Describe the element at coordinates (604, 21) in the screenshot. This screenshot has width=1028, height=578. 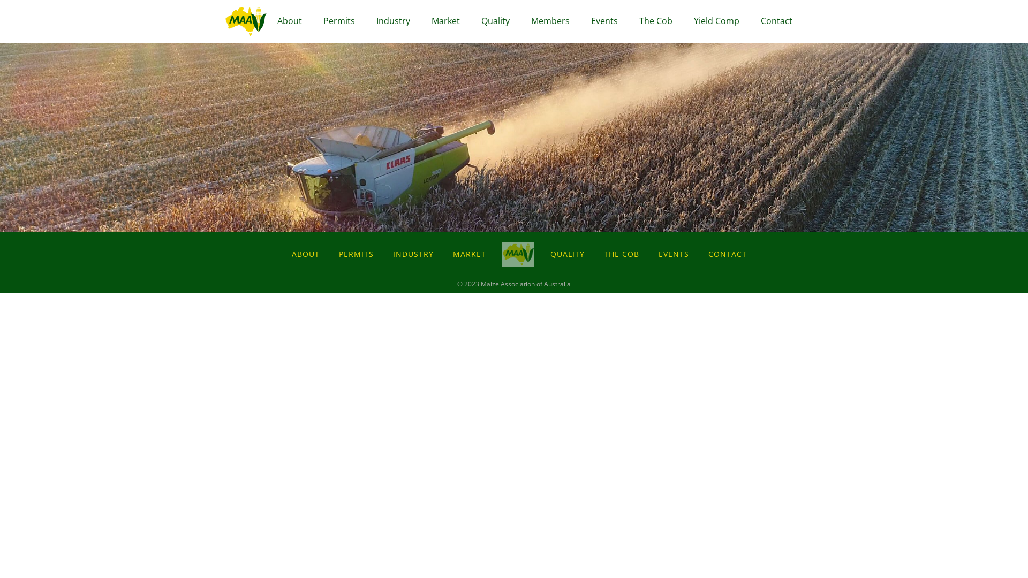
I see `Events` at that location.